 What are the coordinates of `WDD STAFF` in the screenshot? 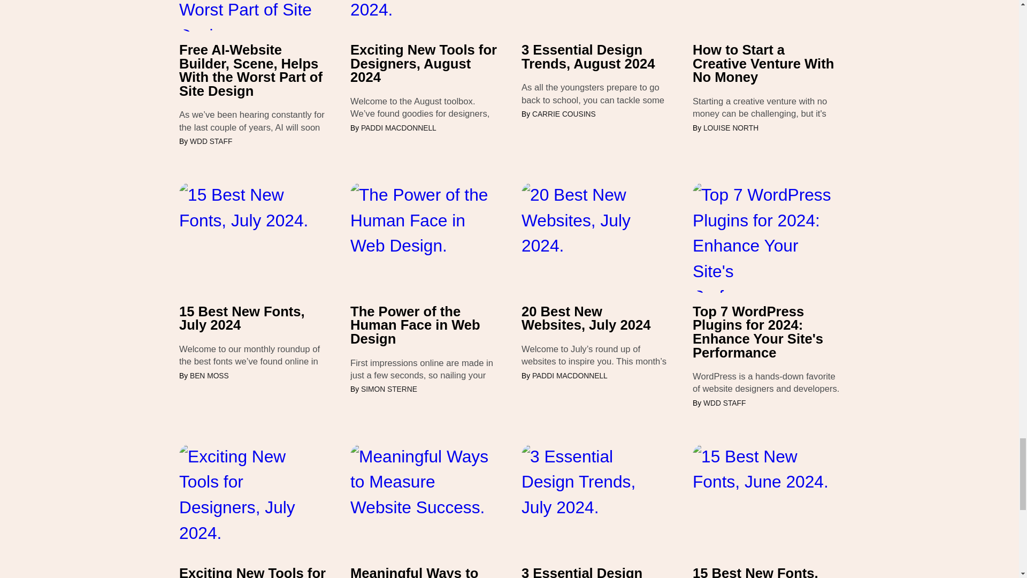 It's located at (211, 141).